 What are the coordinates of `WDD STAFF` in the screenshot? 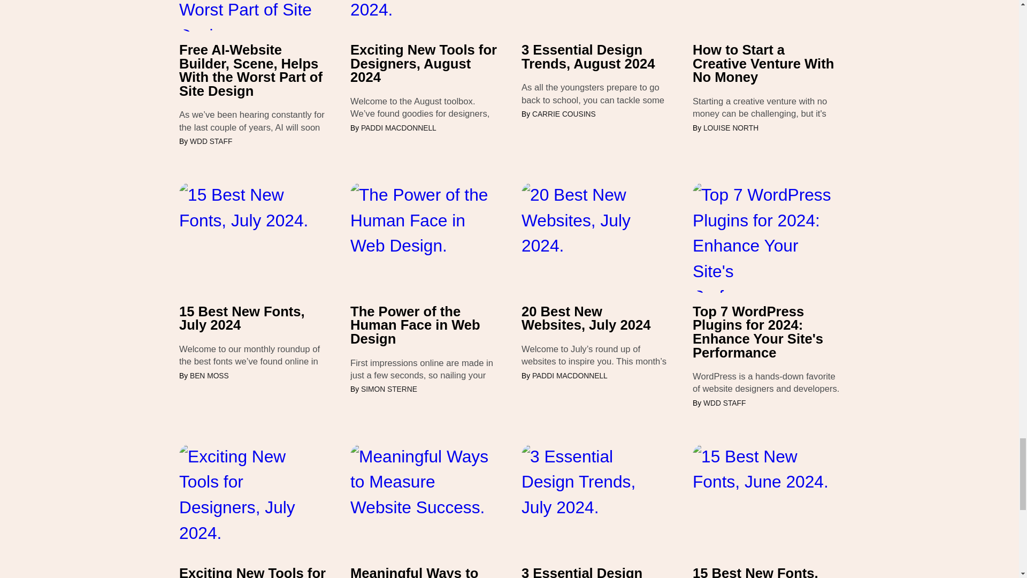 It's located at (211, 141).